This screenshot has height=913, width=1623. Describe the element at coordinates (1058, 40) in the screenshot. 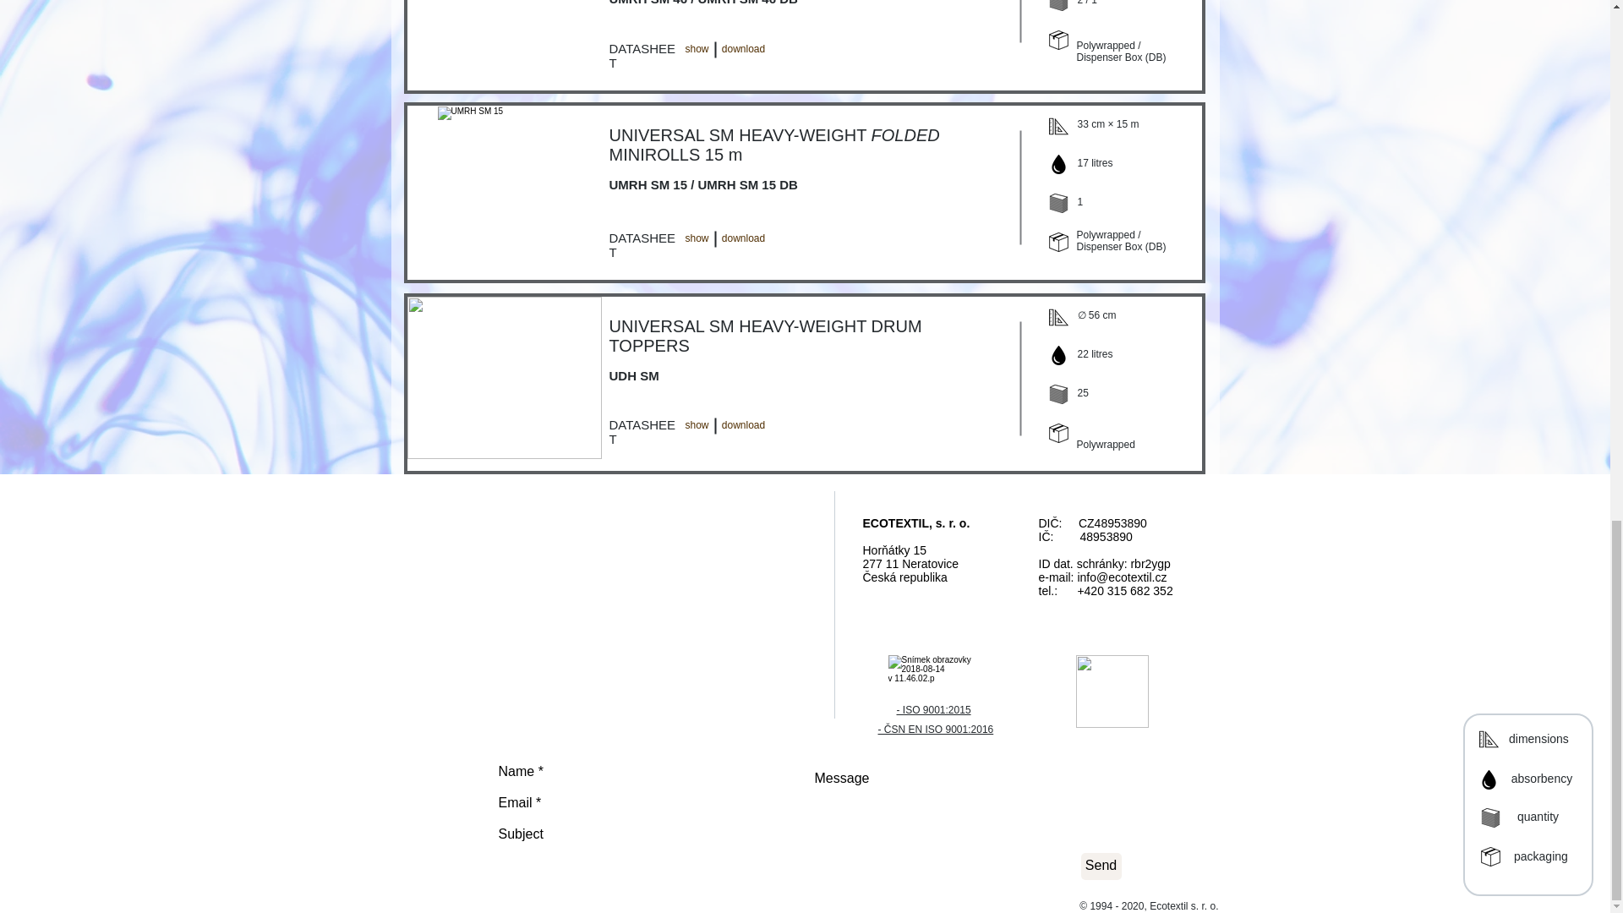

I see `box-closed.png` at that location.